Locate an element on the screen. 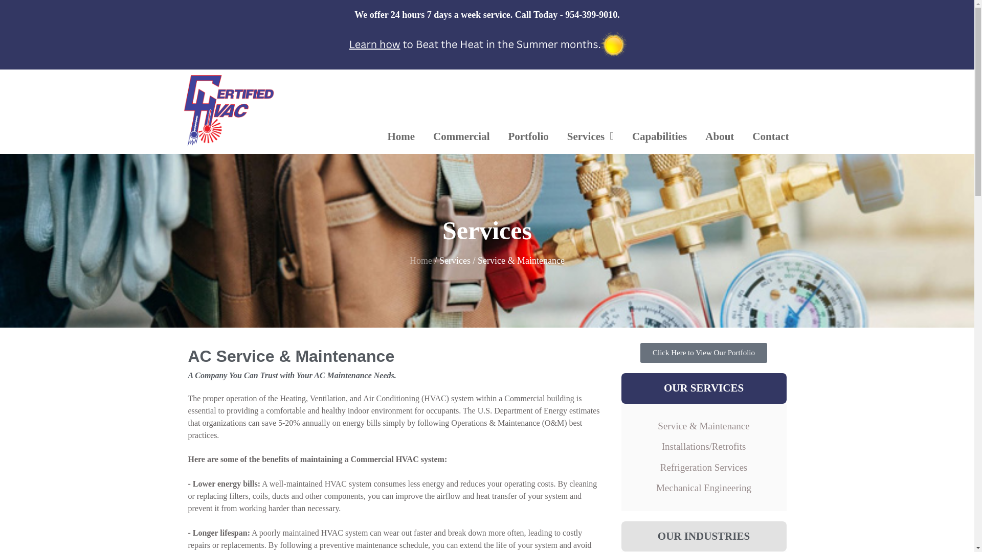 The height and width of the screenshot is (552, 982). Contact is located at coordinates (770, 136).